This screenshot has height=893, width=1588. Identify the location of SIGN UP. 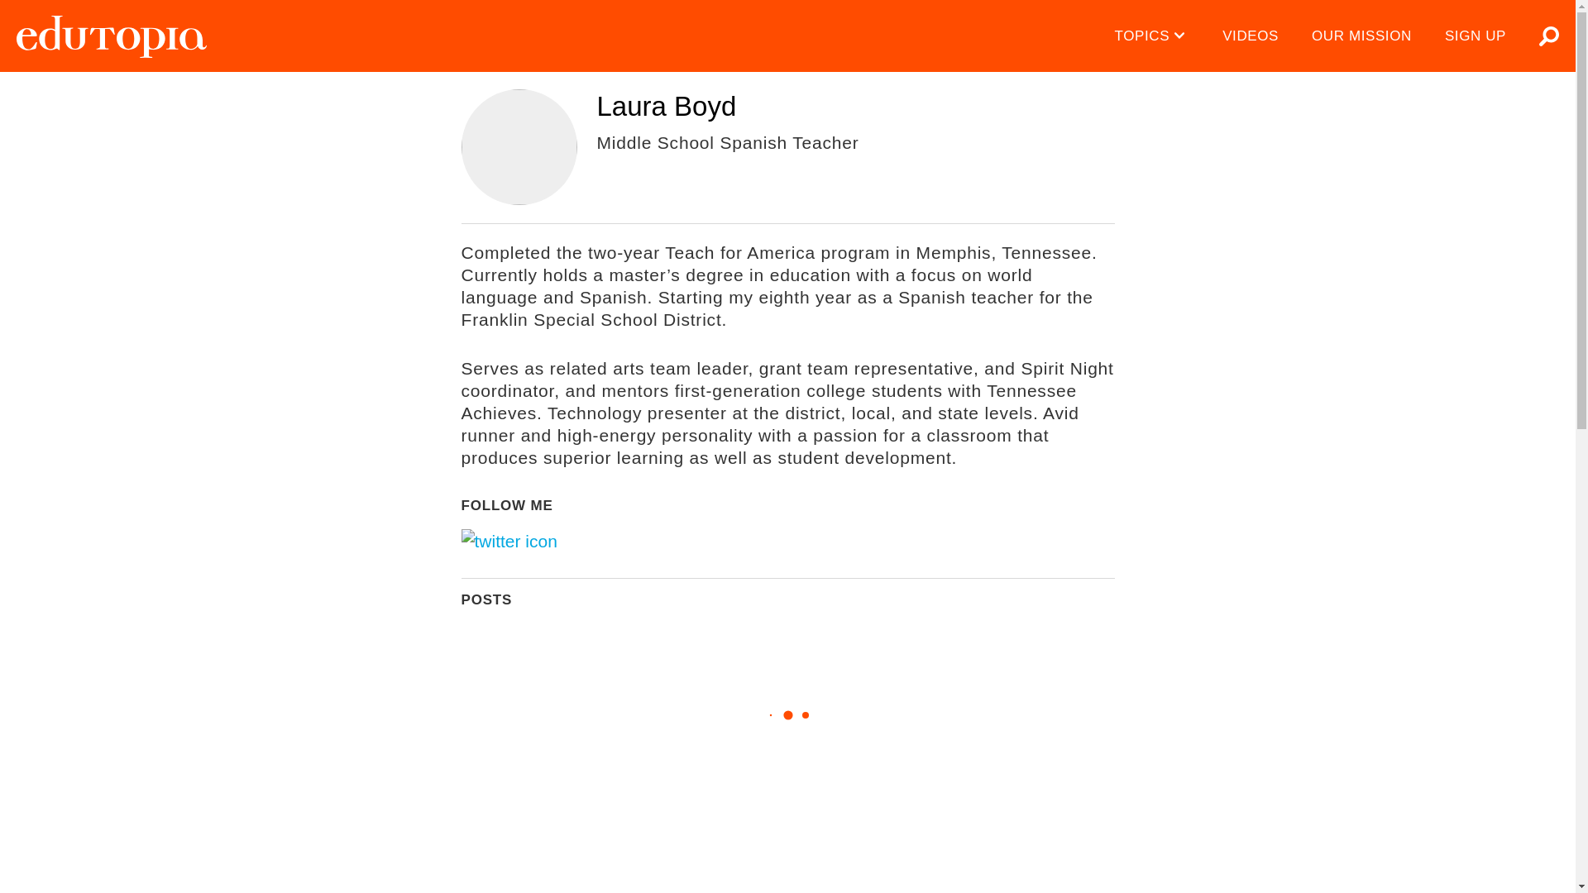
(1476, 36).